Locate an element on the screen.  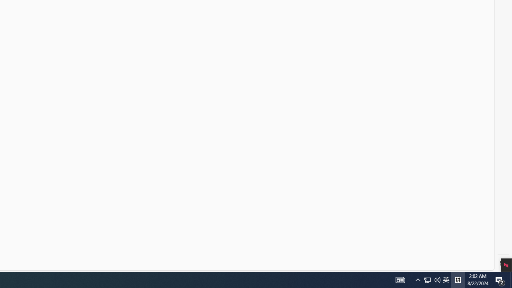
Action Center, 2 new notifications is located at coordinates (500, 280).